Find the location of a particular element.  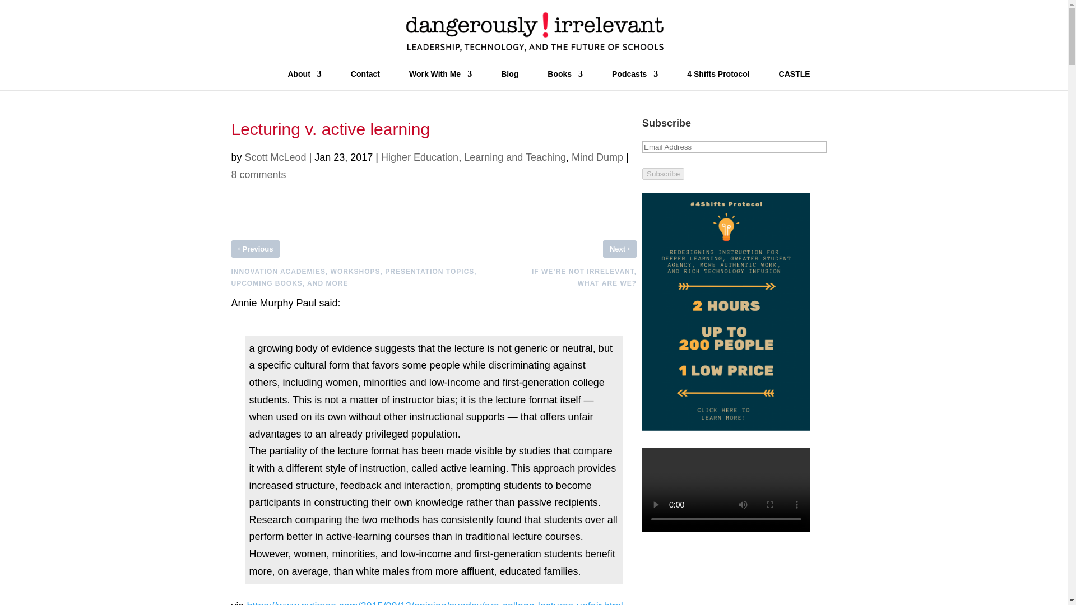

Posts by Scott McLeod is located at coordinates (276, 157).